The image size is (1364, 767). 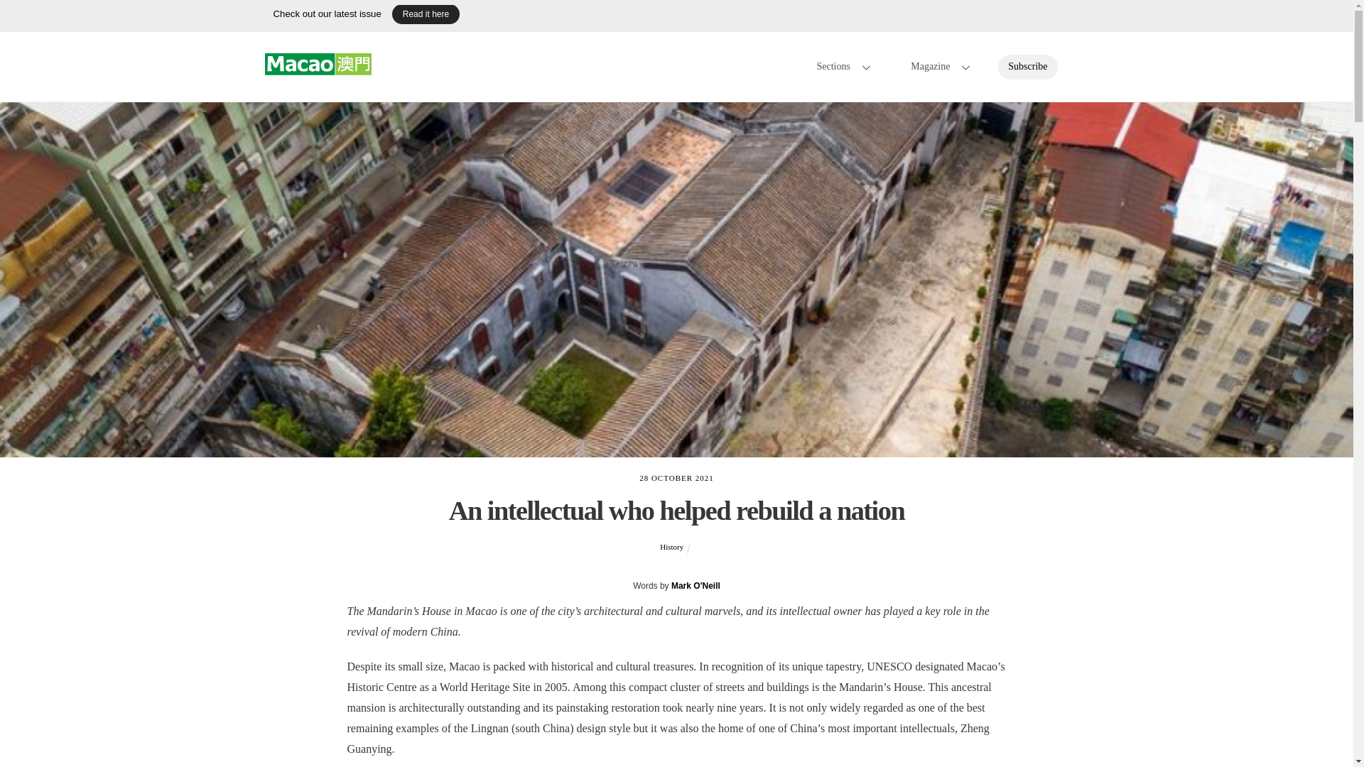 What do you see at coordinates (318, 68) in the screenshot?
I see `Read it here` at bounding box center [318, 68].